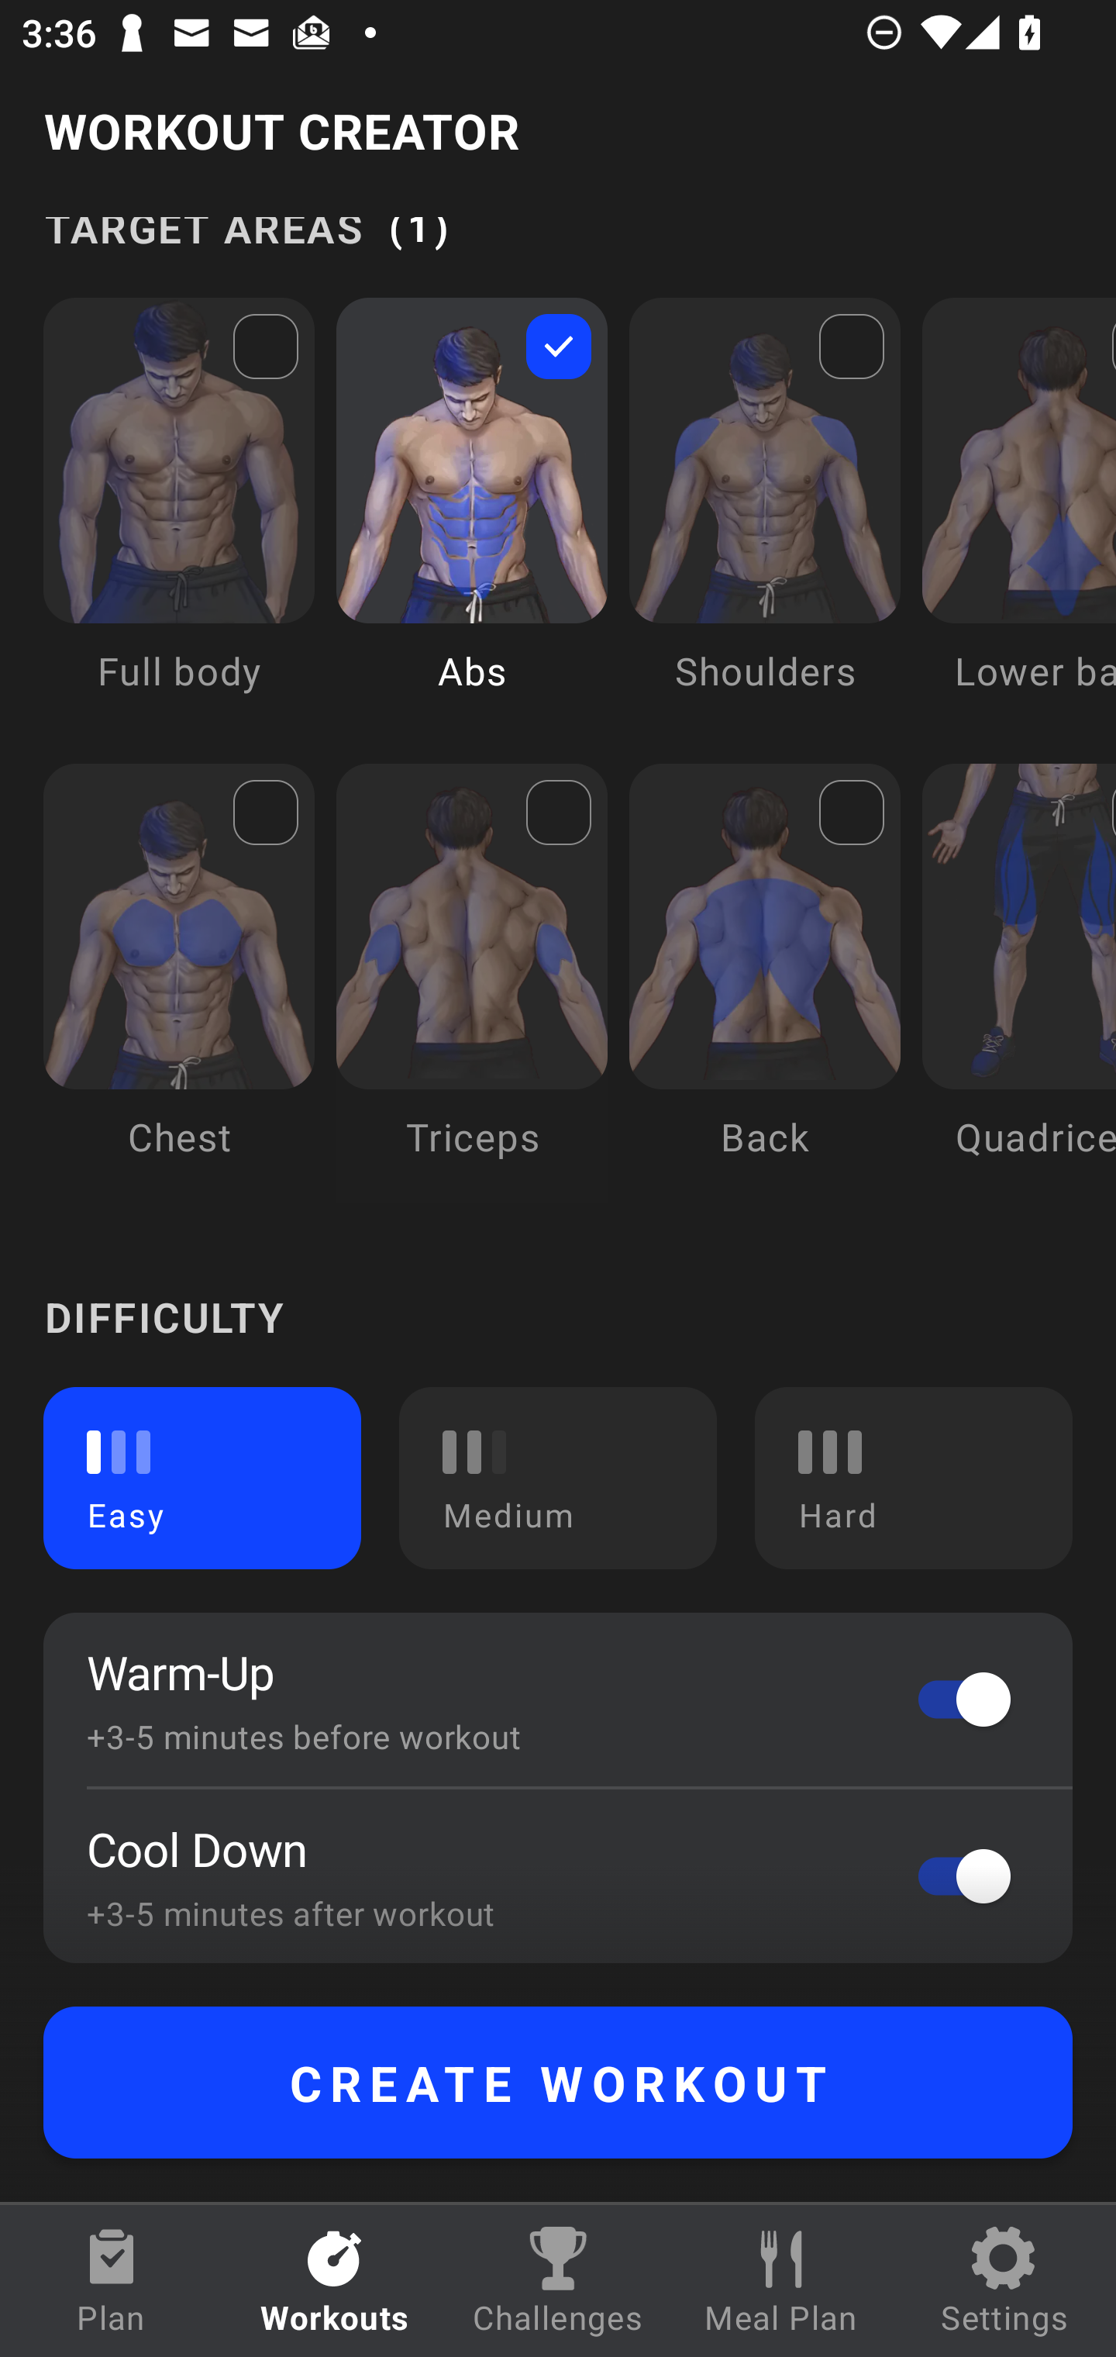 This screenshot has height=2357, width=1116. I want to click on  Settings , so click(1004, 2281).